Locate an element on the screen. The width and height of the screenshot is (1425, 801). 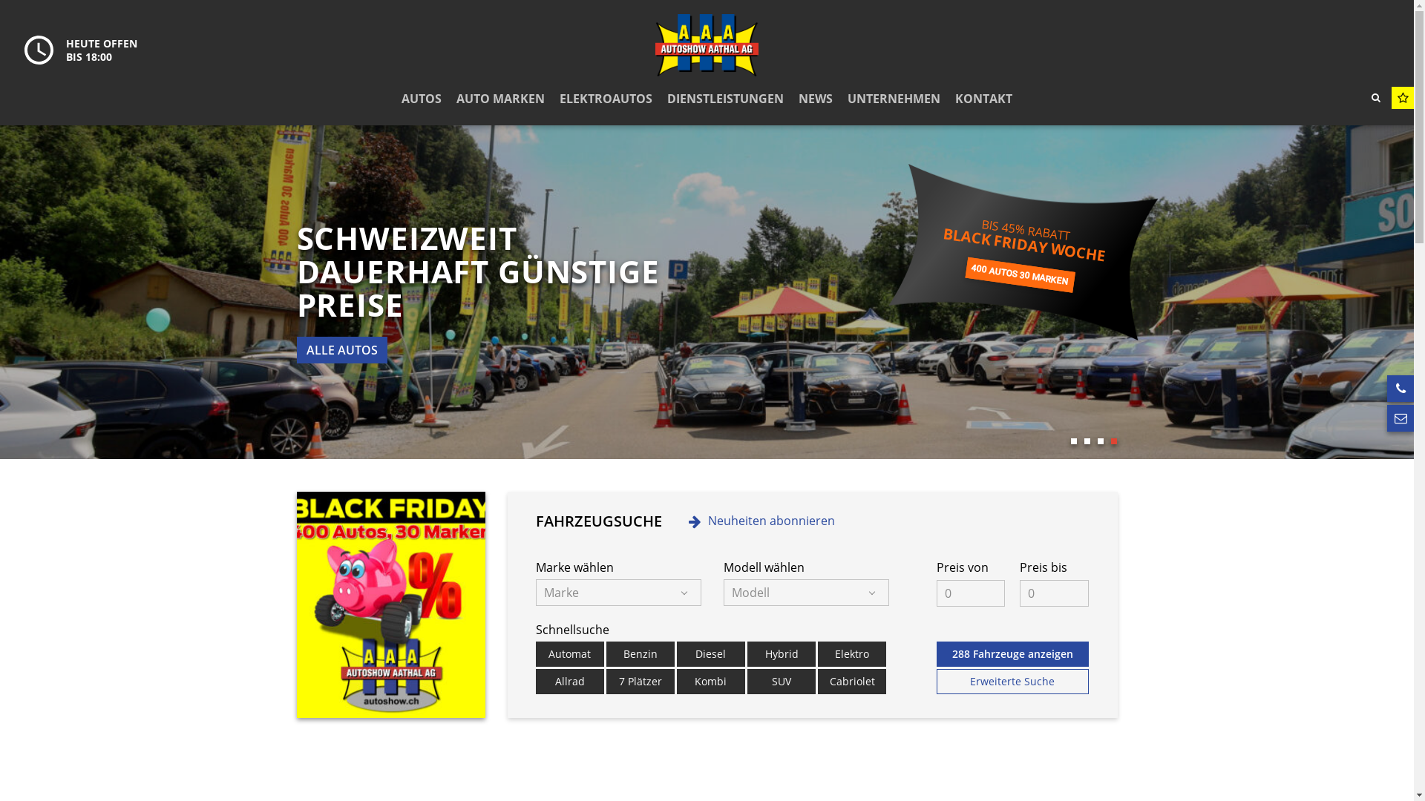
email is located at coordinates (1401, 418).